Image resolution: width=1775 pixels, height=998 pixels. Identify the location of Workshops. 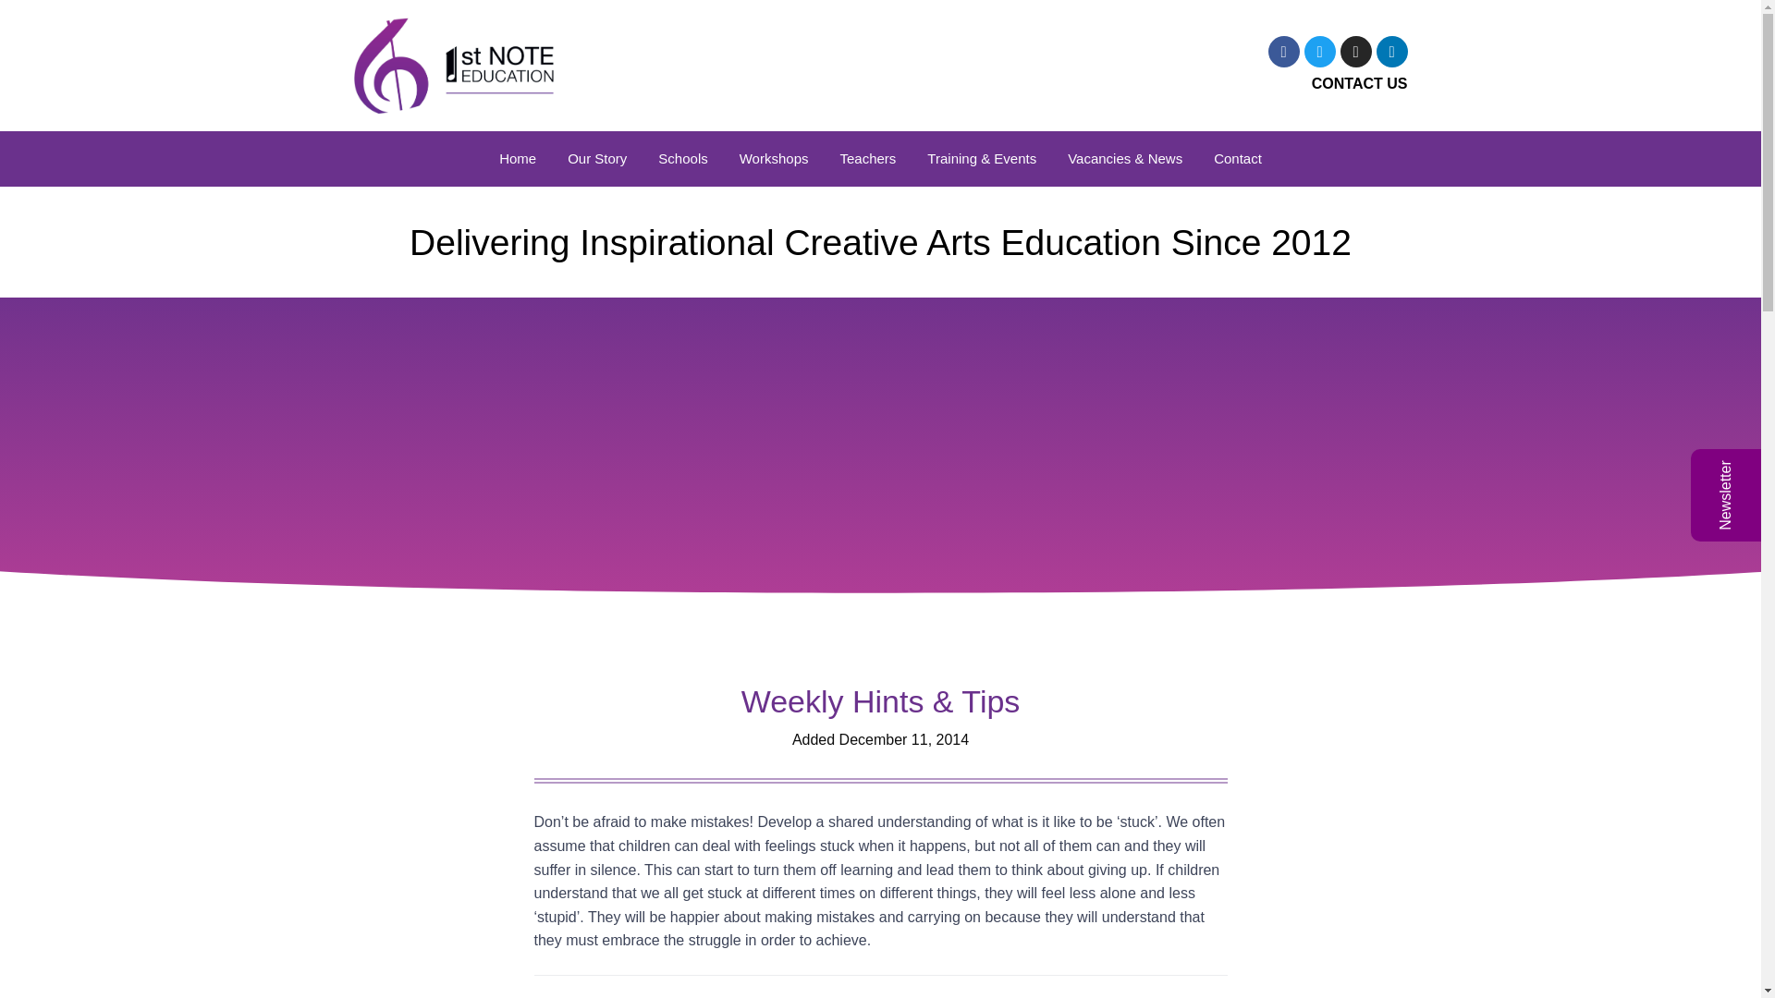
(775, 159).